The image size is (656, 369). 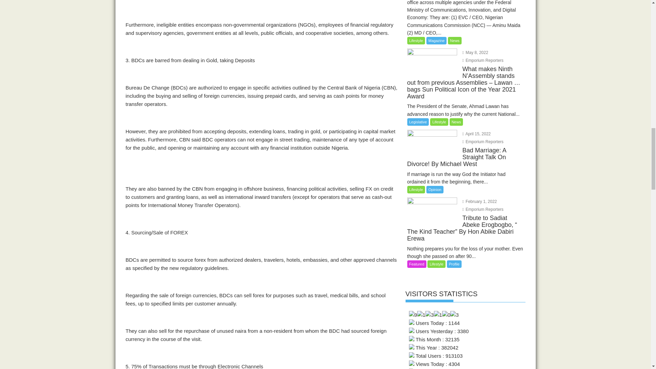 What do you see at coordinates (482, 142) in the screenshot?
I see `Emporium Reporters` at bounding box center [482, 142].